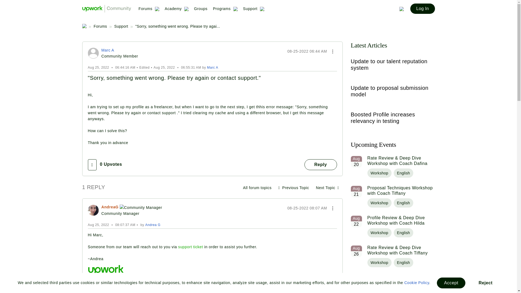 Image resolution: width=521 pixels, height=293 pixels. I want to click on Reject, so click(485, 283).